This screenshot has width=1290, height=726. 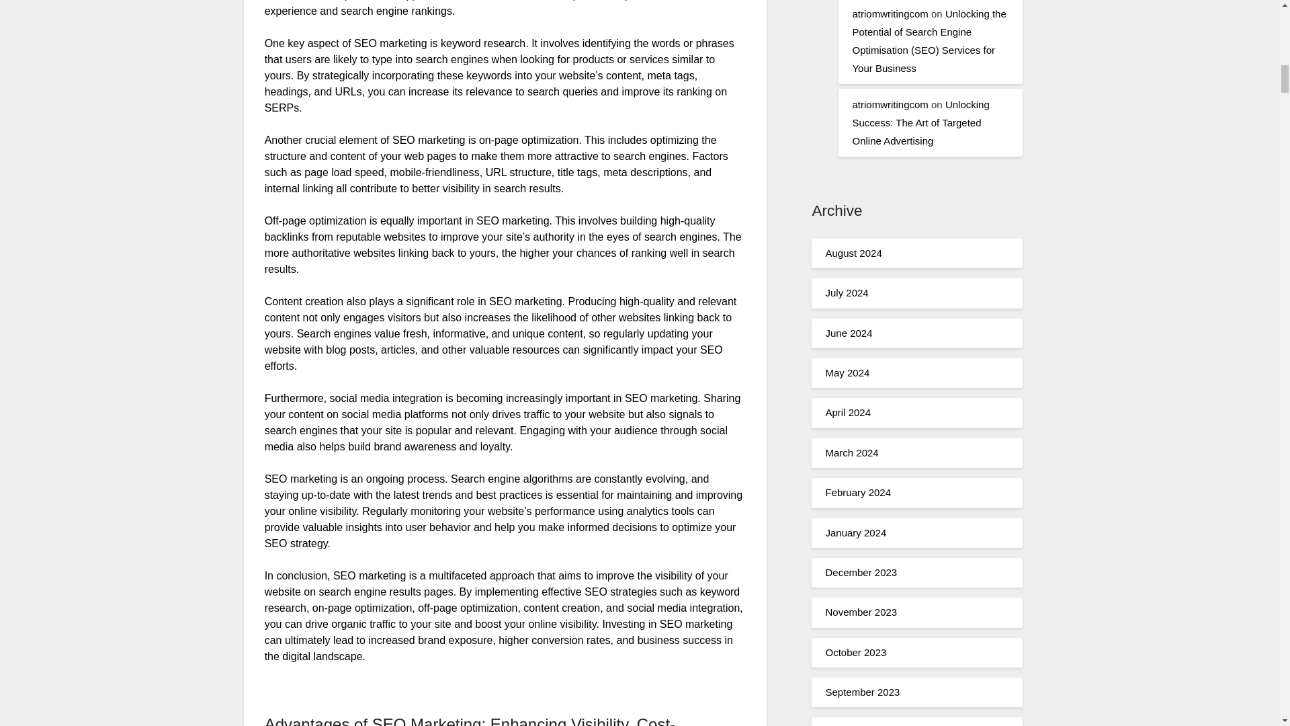 I want to click on June 2024, so click(x=848, y=333).